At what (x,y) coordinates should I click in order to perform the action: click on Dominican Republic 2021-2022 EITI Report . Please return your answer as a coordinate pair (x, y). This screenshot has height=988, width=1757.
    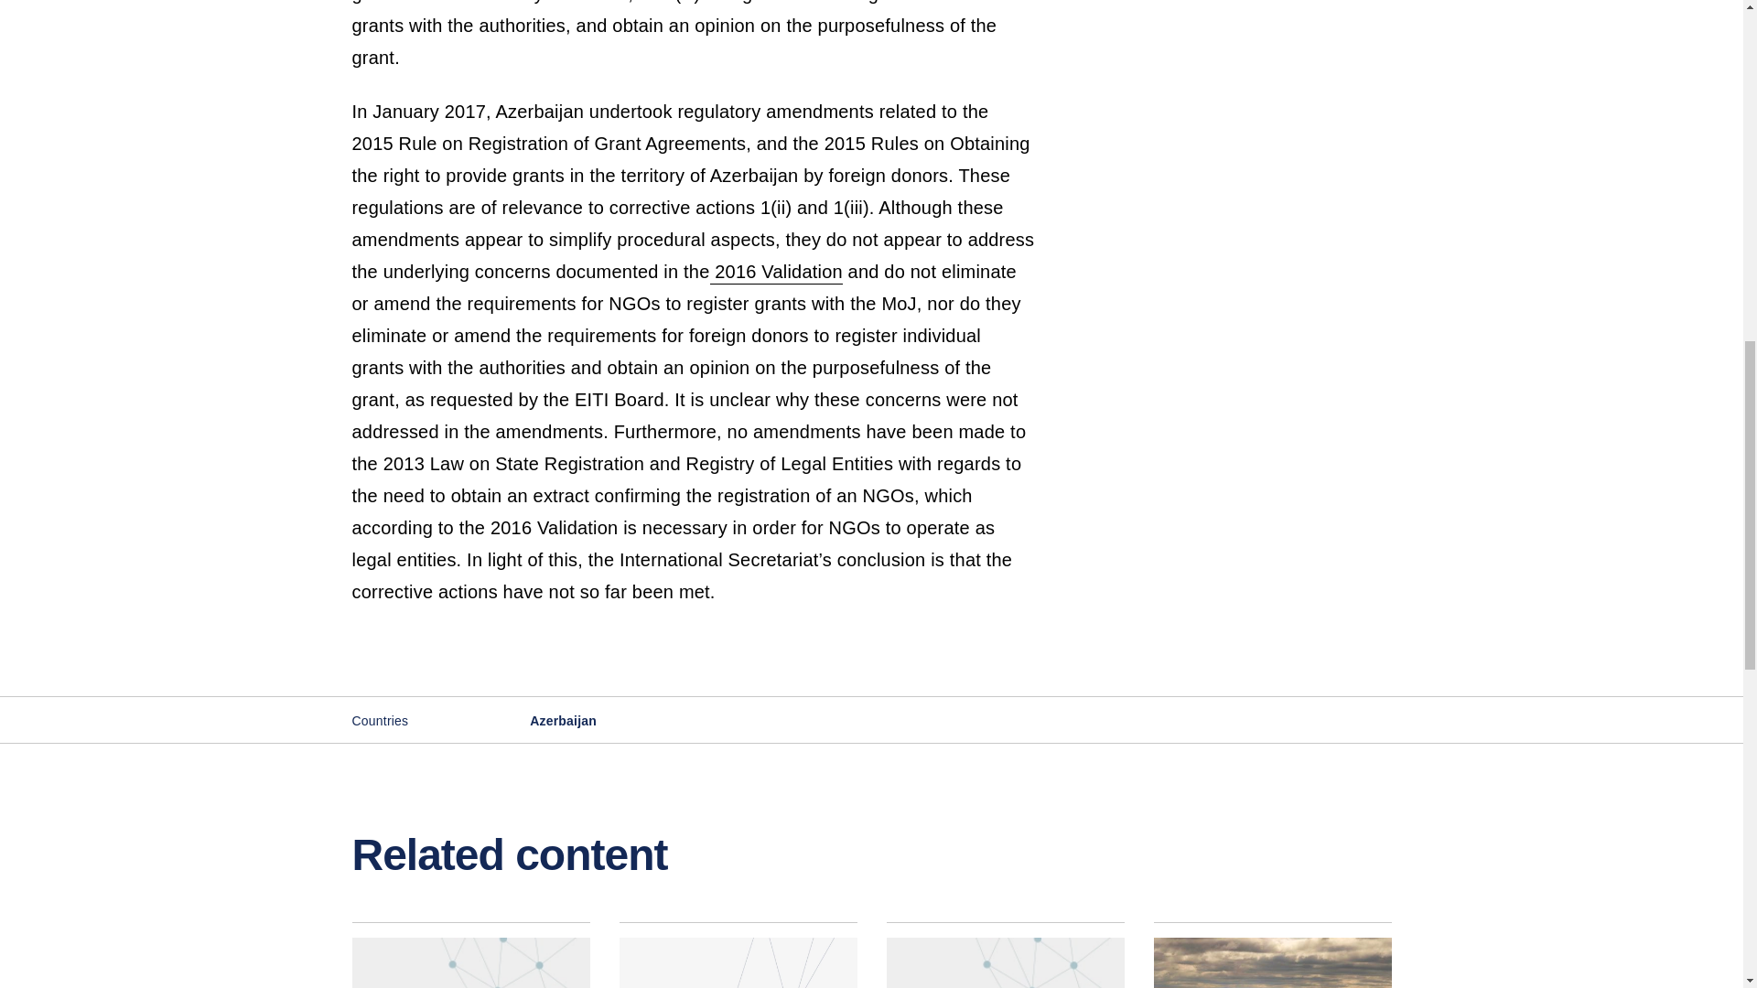
    Looking at the image, I should click on (470, 955).